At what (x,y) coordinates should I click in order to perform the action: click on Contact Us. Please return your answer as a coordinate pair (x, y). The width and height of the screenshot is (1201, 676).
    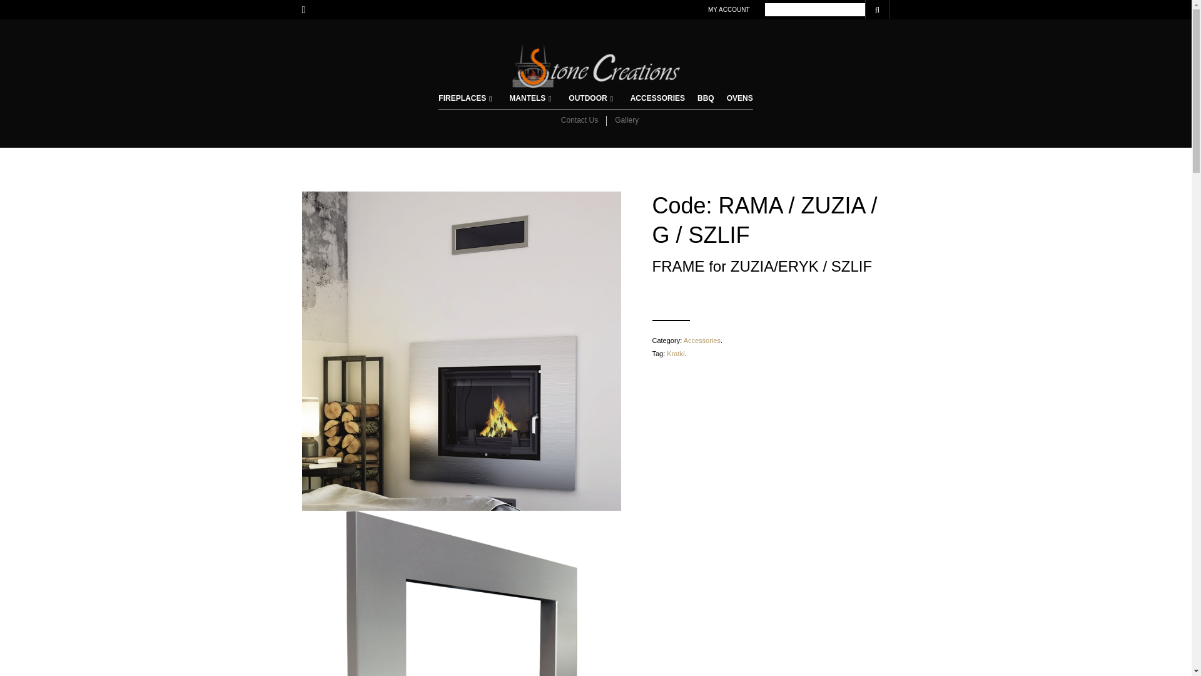
    Looking at the image, I should click on (579, 120).